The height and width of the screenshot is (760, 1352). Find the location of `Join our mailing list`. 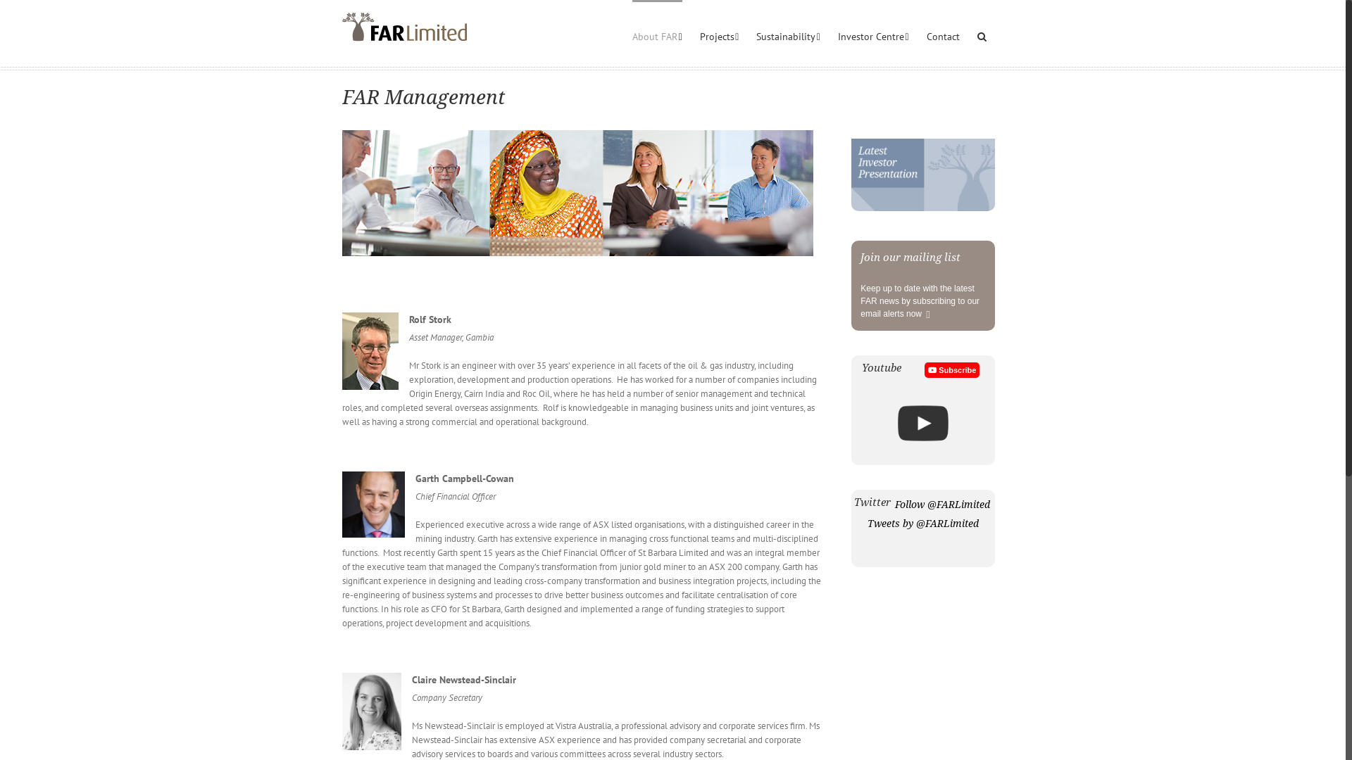

Join our mailing list is located at coordinates (922, 258).